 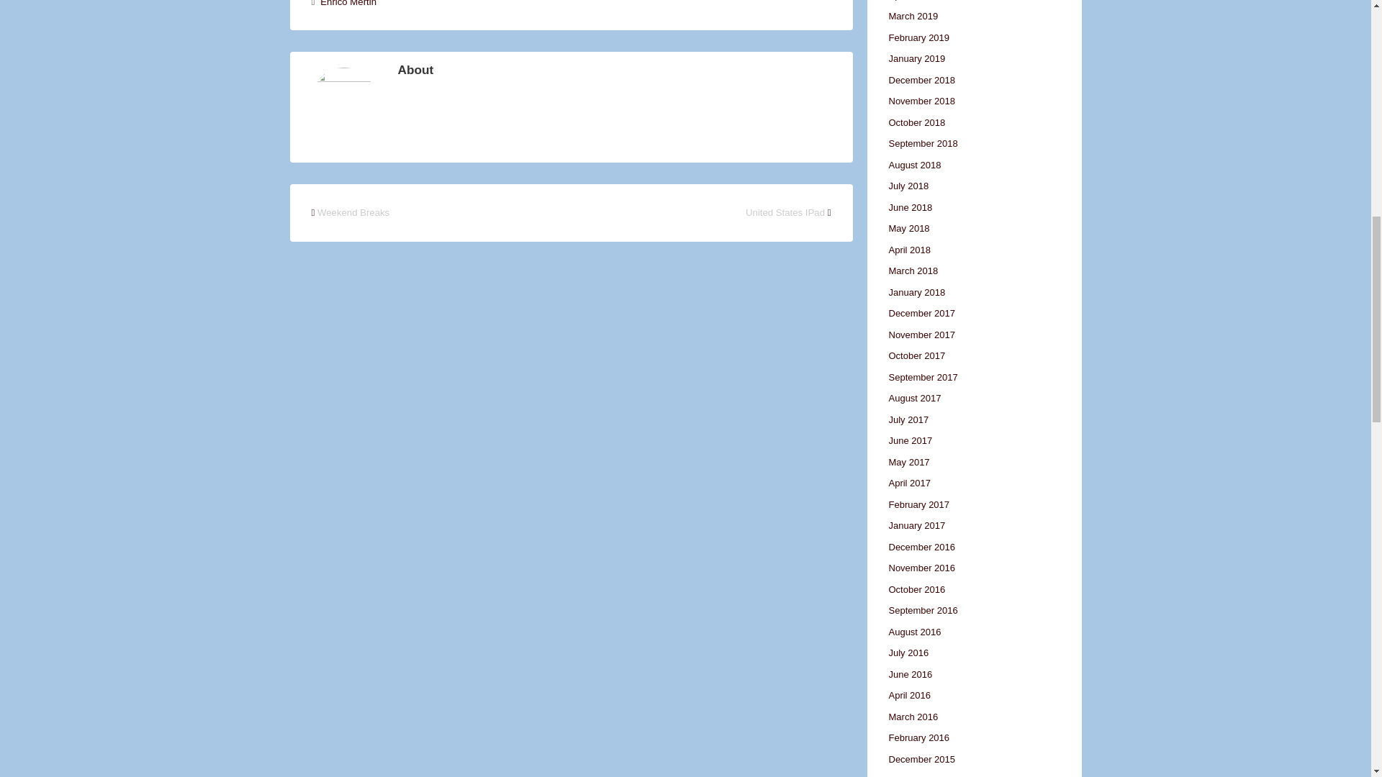 I want to click on Enrico Mertin, so click(x=348, y=3).